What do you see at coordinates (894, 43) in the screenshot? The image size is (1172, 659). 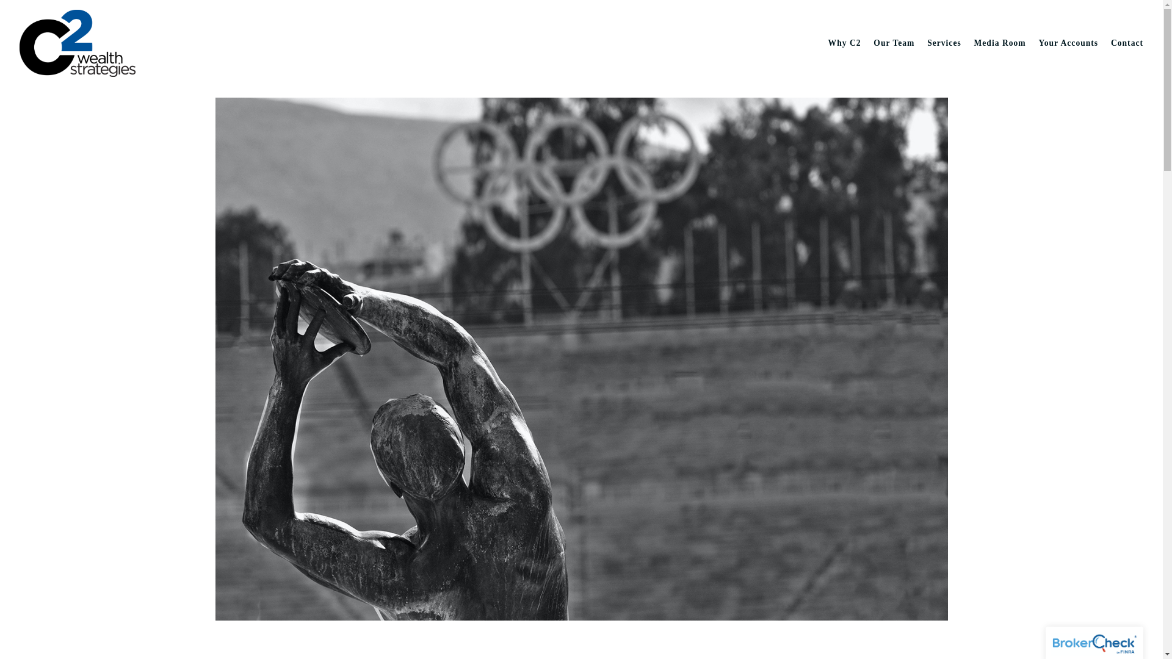 I see `Our Team` at bounding box center [894, 43].